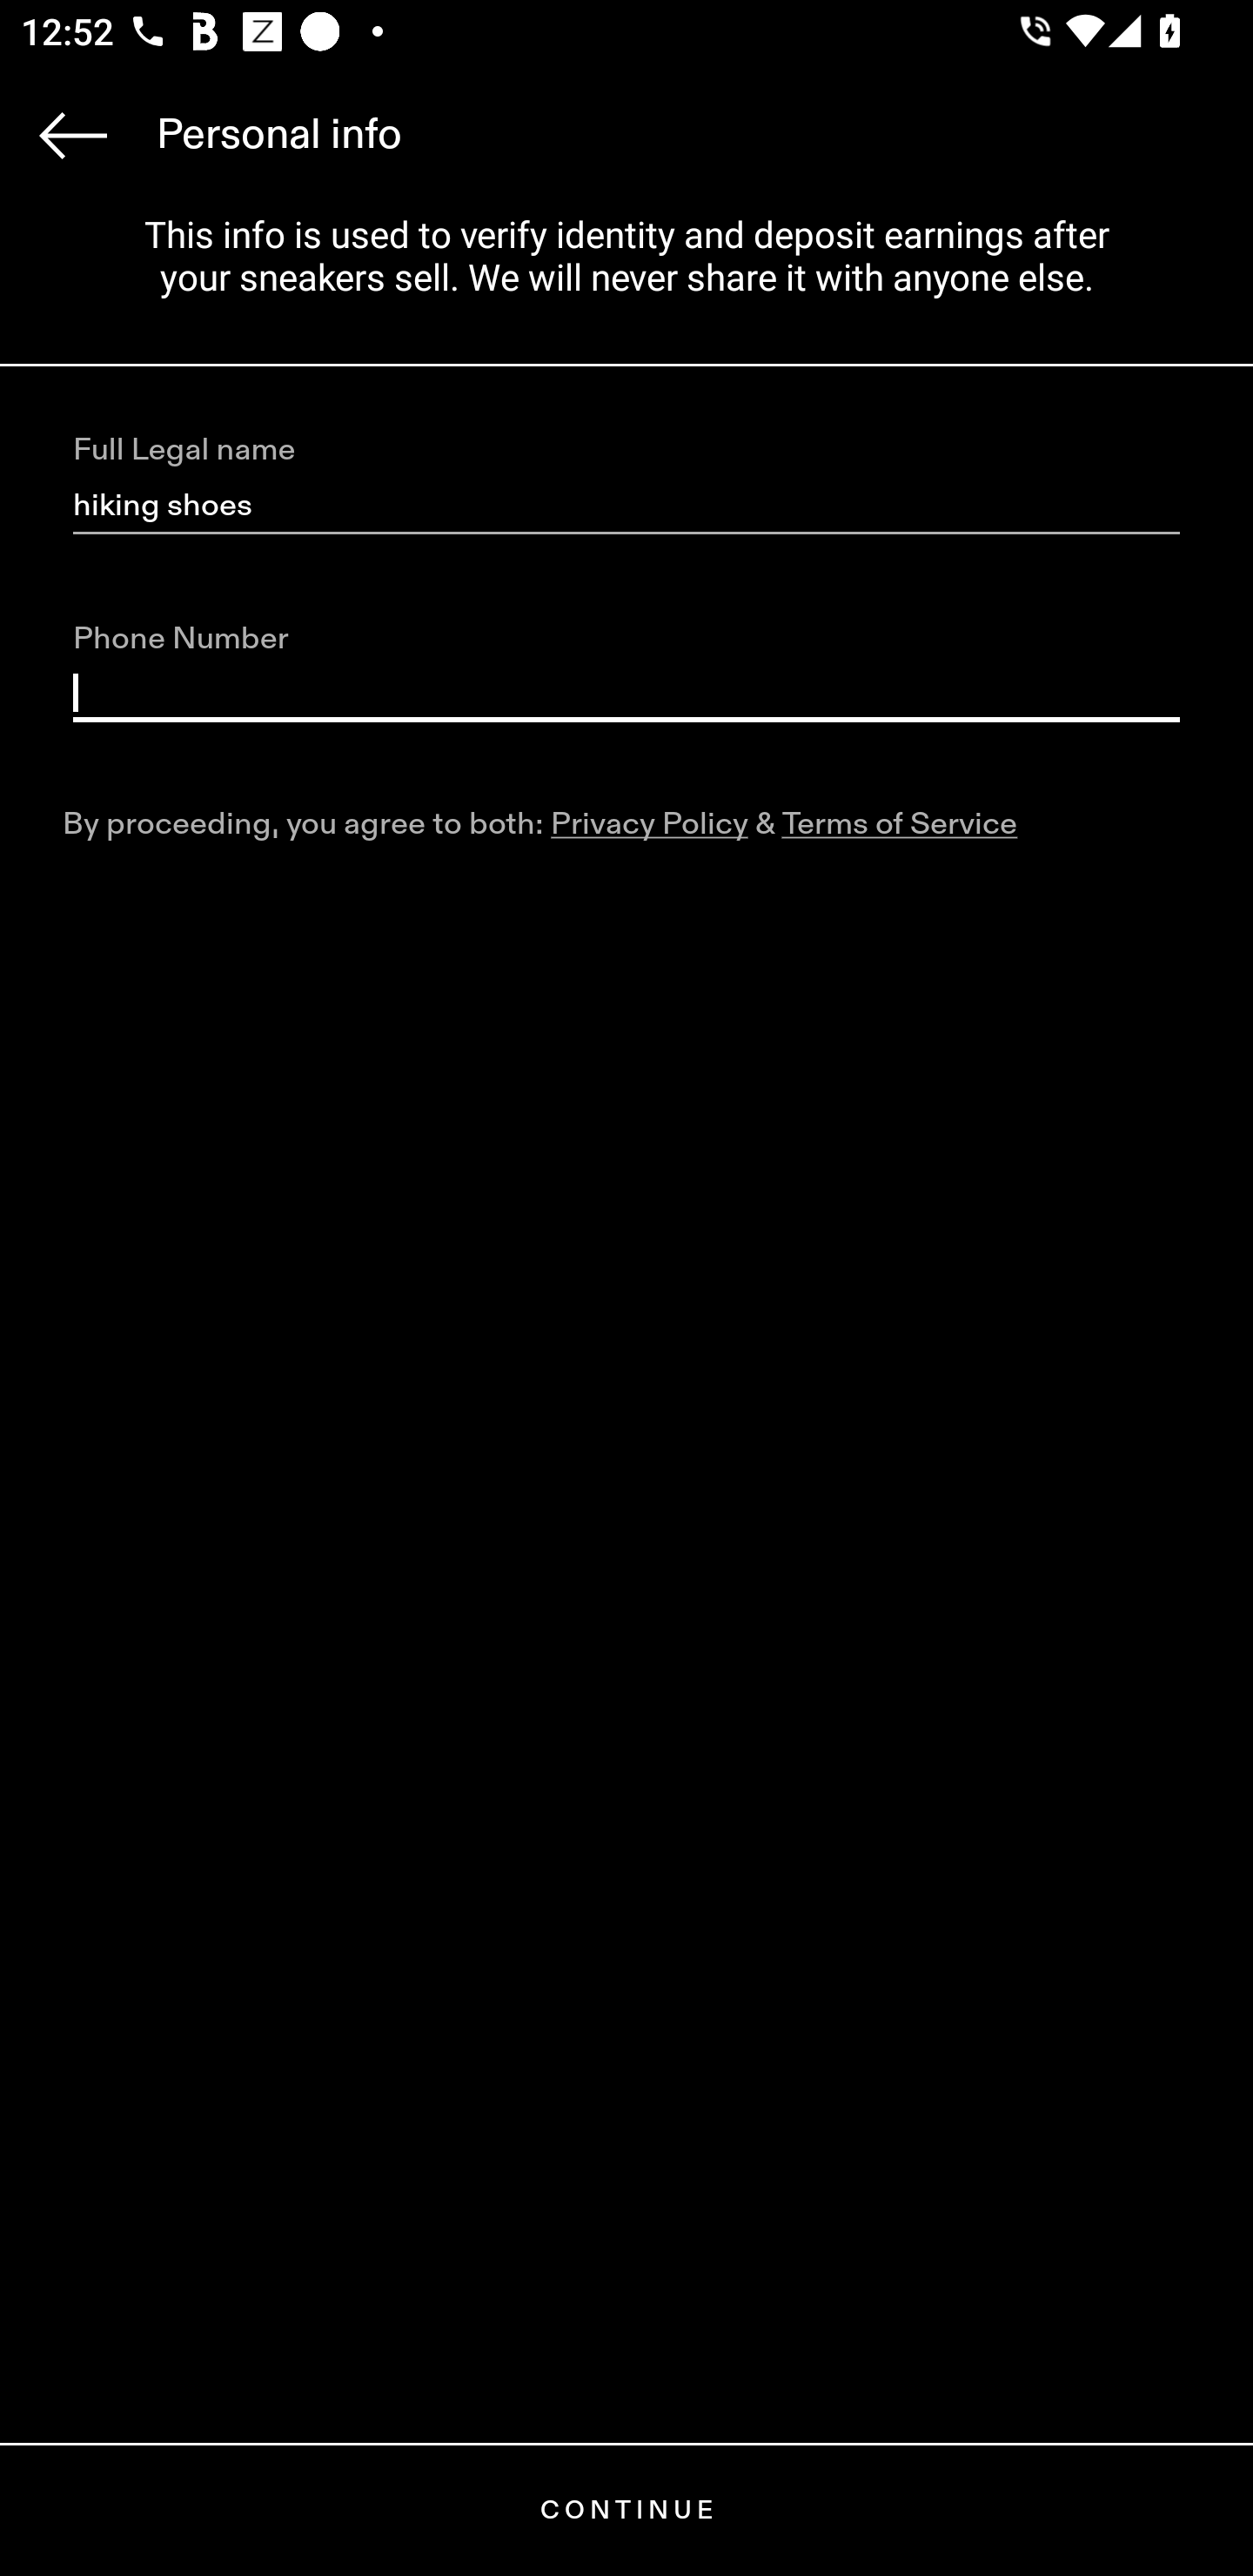 The width and height of the screenshot is (1253, 2576). Describe the element at coordinates (626, 506) in the screenshot. I see `hiking shoes` at that location.